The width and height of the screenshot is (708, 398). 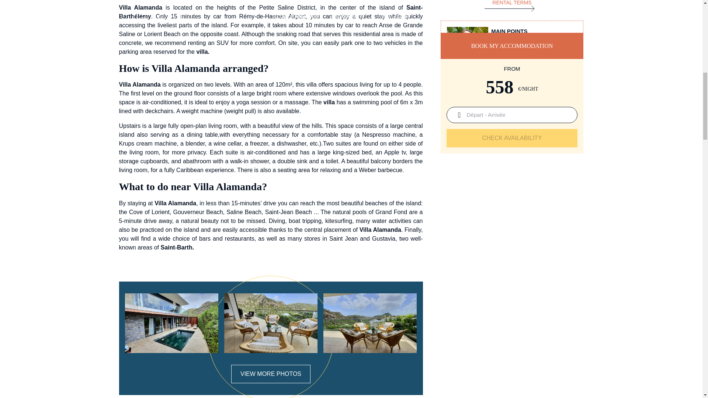 What do you see at coordinates (468, 78) in the screenshot?
I see `RENTAL TERMS` at bounding box center [468, 78].